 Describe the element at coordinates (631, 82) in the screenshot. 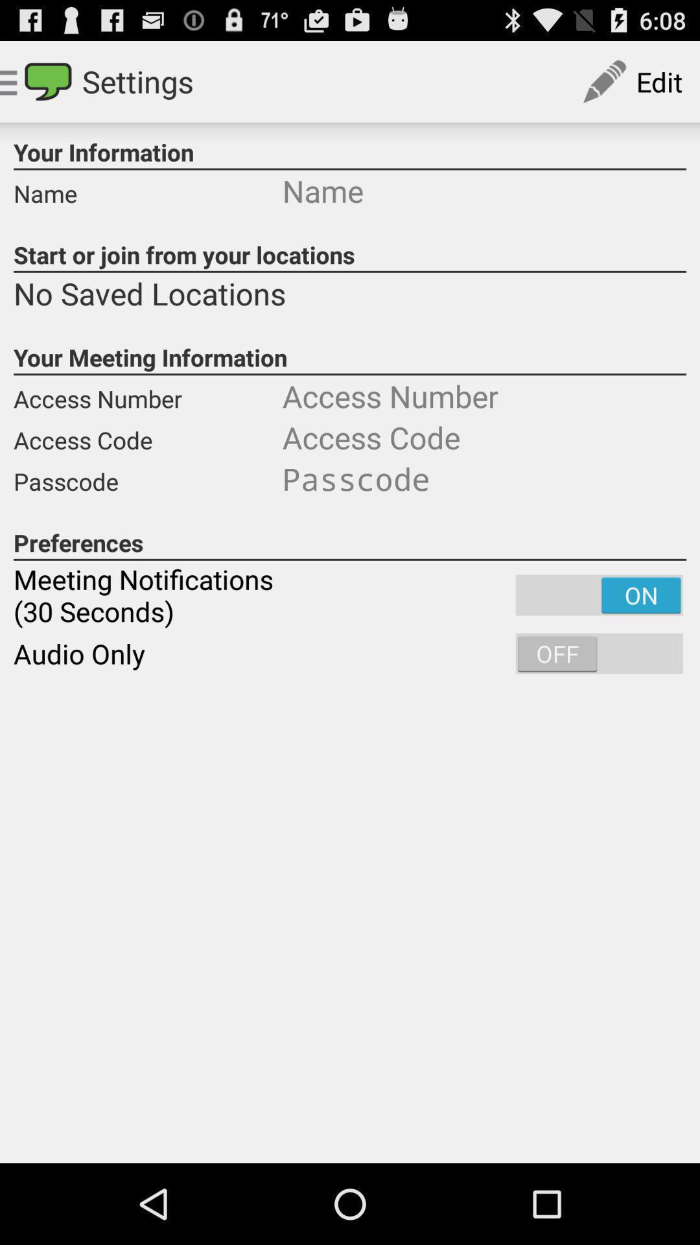

I see `open edit button` at that location.